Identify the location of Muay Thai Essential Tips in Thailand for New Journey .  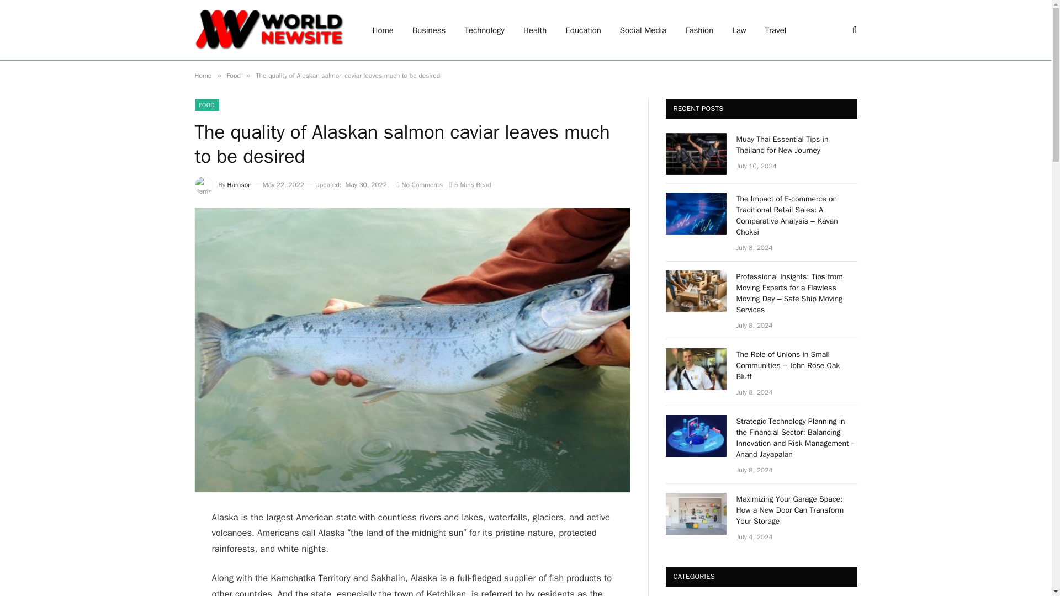
(797, 145).